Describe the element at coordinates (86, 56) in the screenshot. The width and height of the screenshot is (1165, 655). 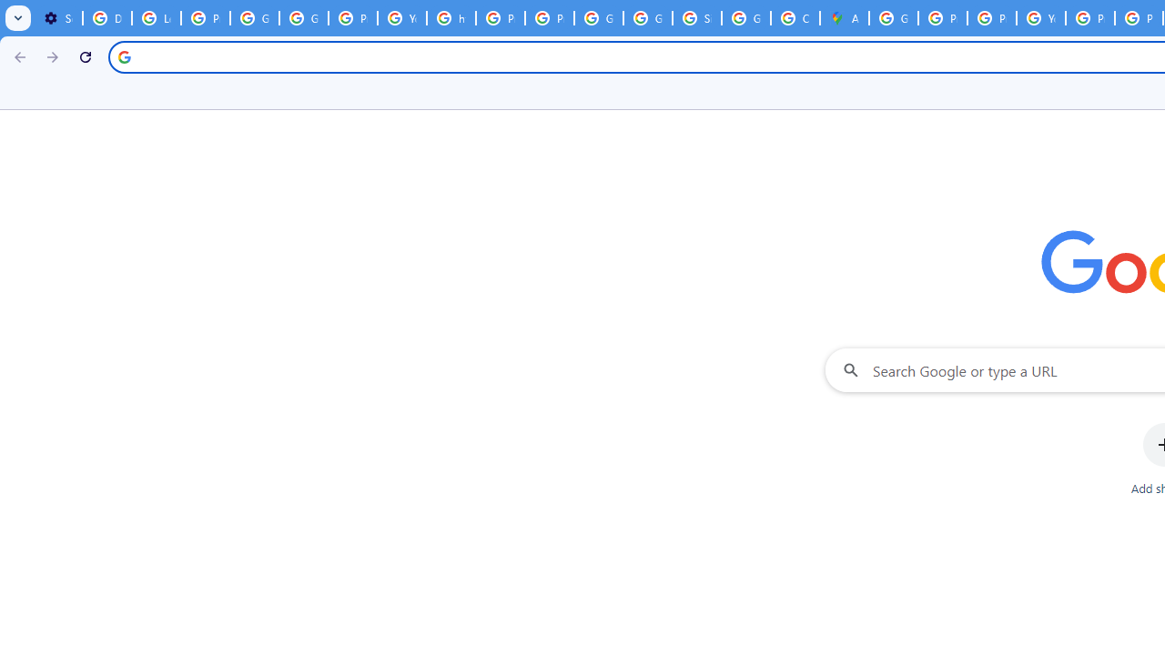
I see `Reload` at that location.